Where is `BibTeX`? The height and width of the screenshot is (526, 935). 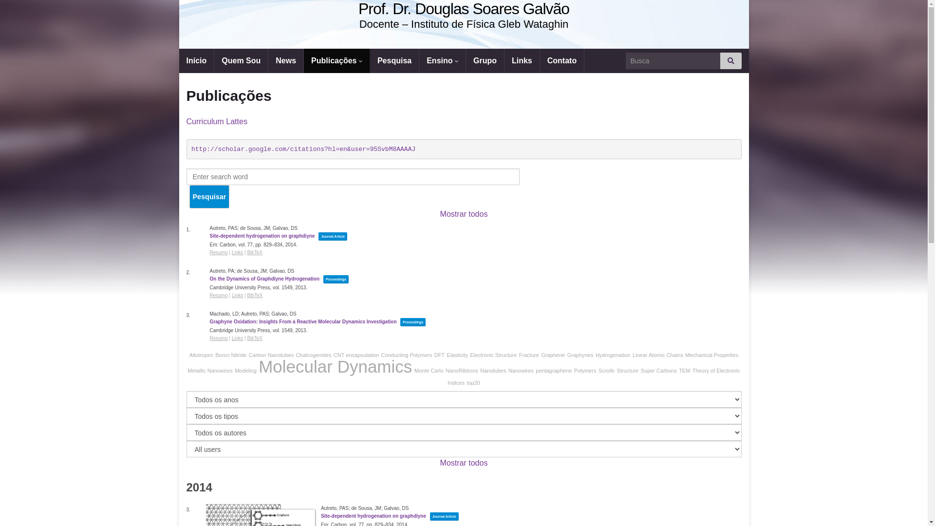 BibTeX is located at coordinates (254, 252).